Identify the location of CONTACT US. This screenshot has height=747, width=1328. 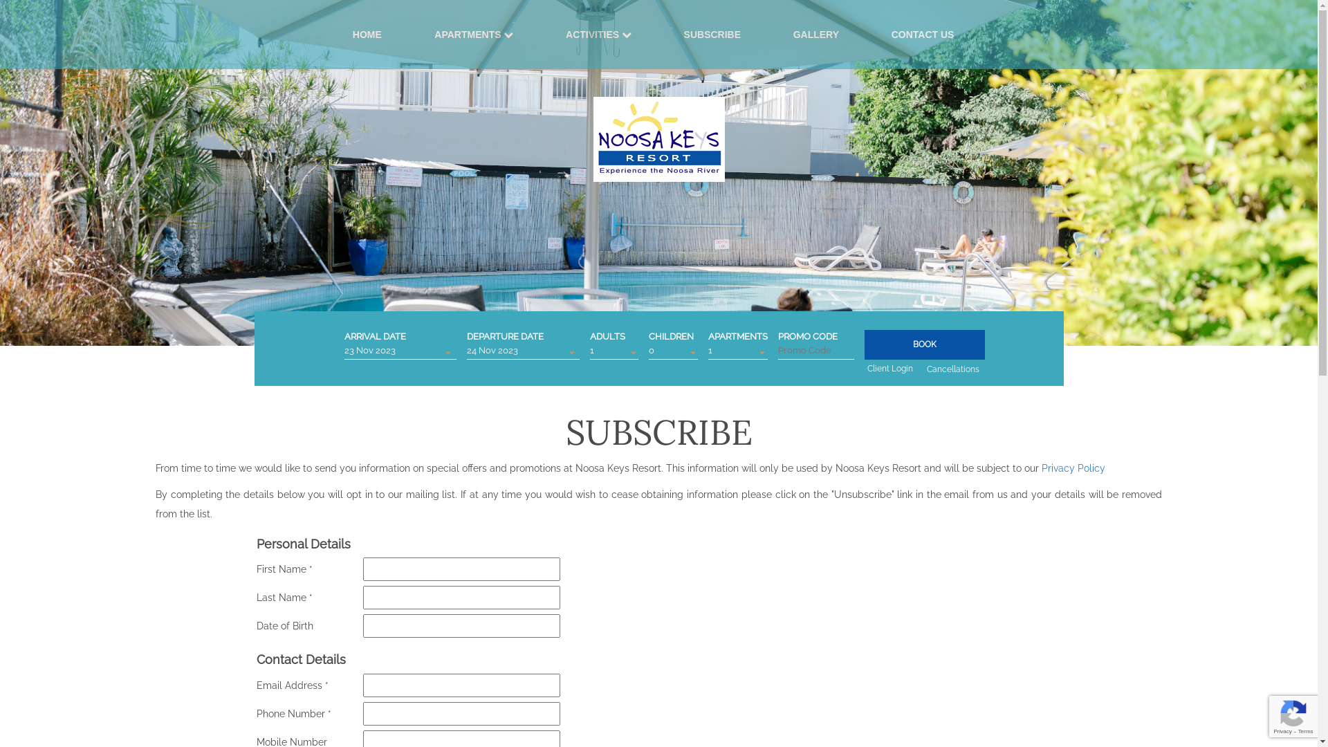
(923, 35).